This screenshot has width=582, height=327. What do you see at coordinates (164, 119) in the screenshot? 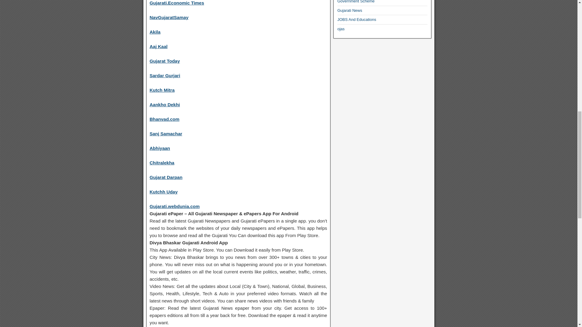
I see `Bhanvad.com` at bounding box center [164, 119].